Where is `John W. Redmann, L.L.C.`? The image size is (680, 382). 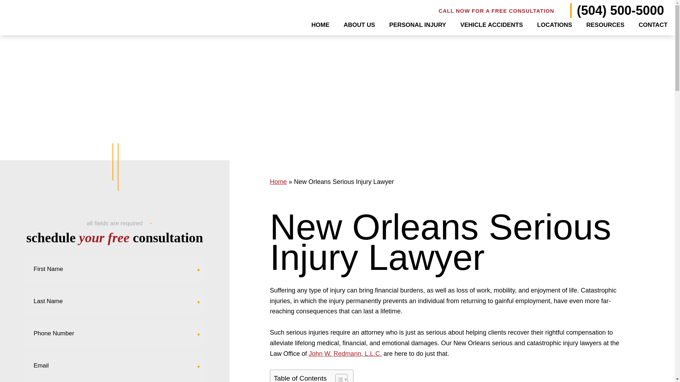
John W. Redmann, L.L.C. is located at coordinates (345, 354).